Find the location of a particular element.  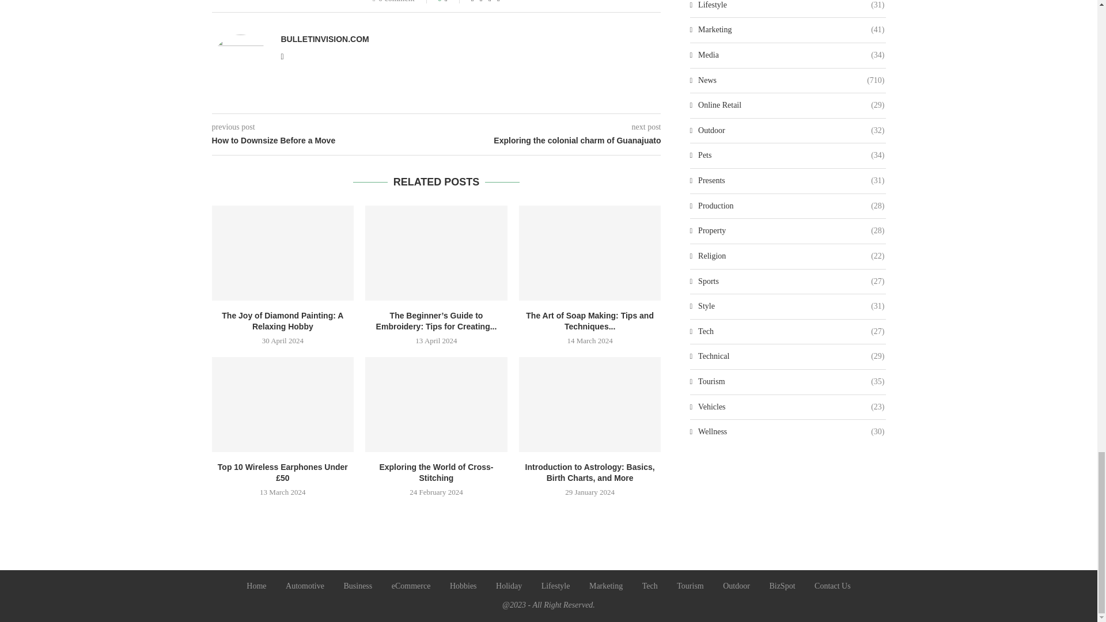

The Art of Soap Making: Tips and Techniques for Beginners is located at coordinates (590, 252).